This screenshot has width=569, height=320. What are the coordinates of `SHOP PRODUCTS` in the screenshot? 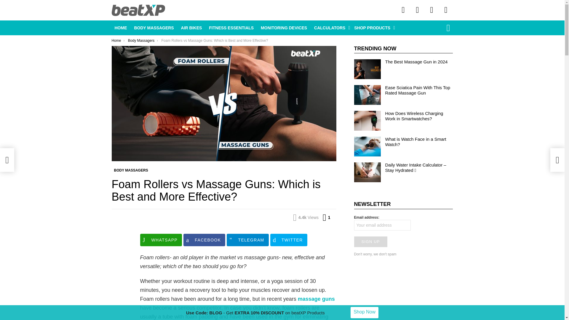 It's located at (373, 28).